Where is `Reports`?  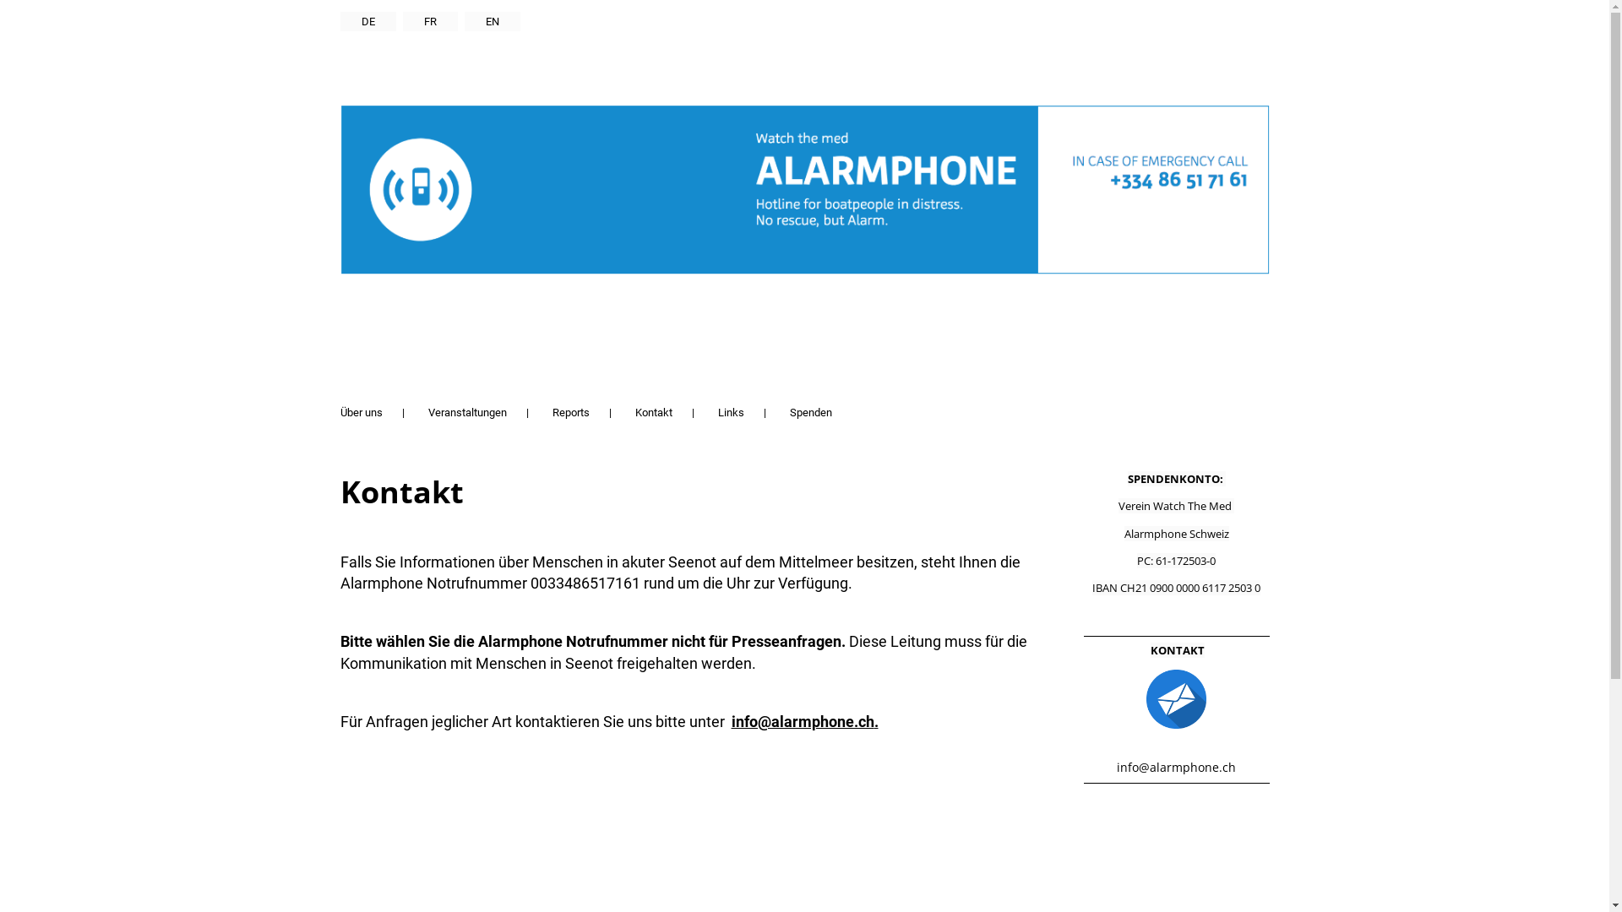 Reports is located at coordinates (571, 412).